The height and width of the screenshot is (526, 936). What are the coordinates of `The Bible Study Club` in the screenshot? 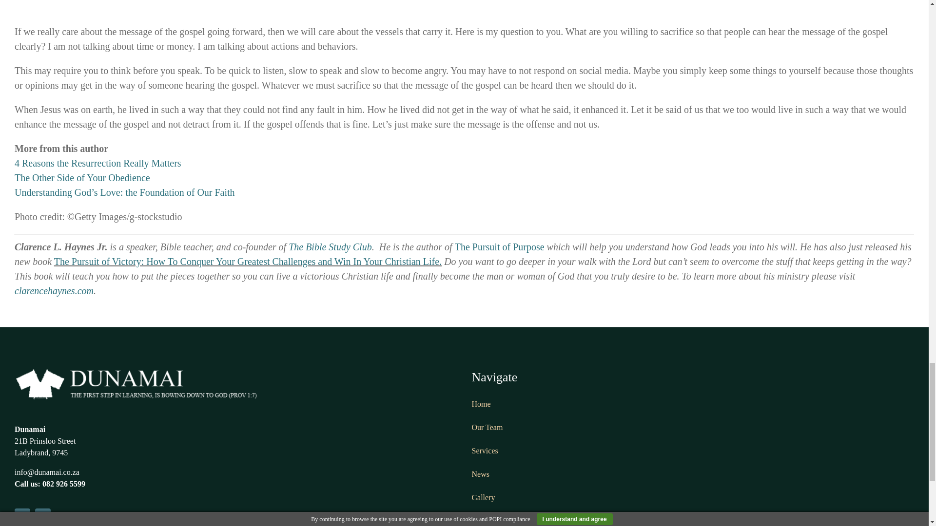 It's located at (330, 246).